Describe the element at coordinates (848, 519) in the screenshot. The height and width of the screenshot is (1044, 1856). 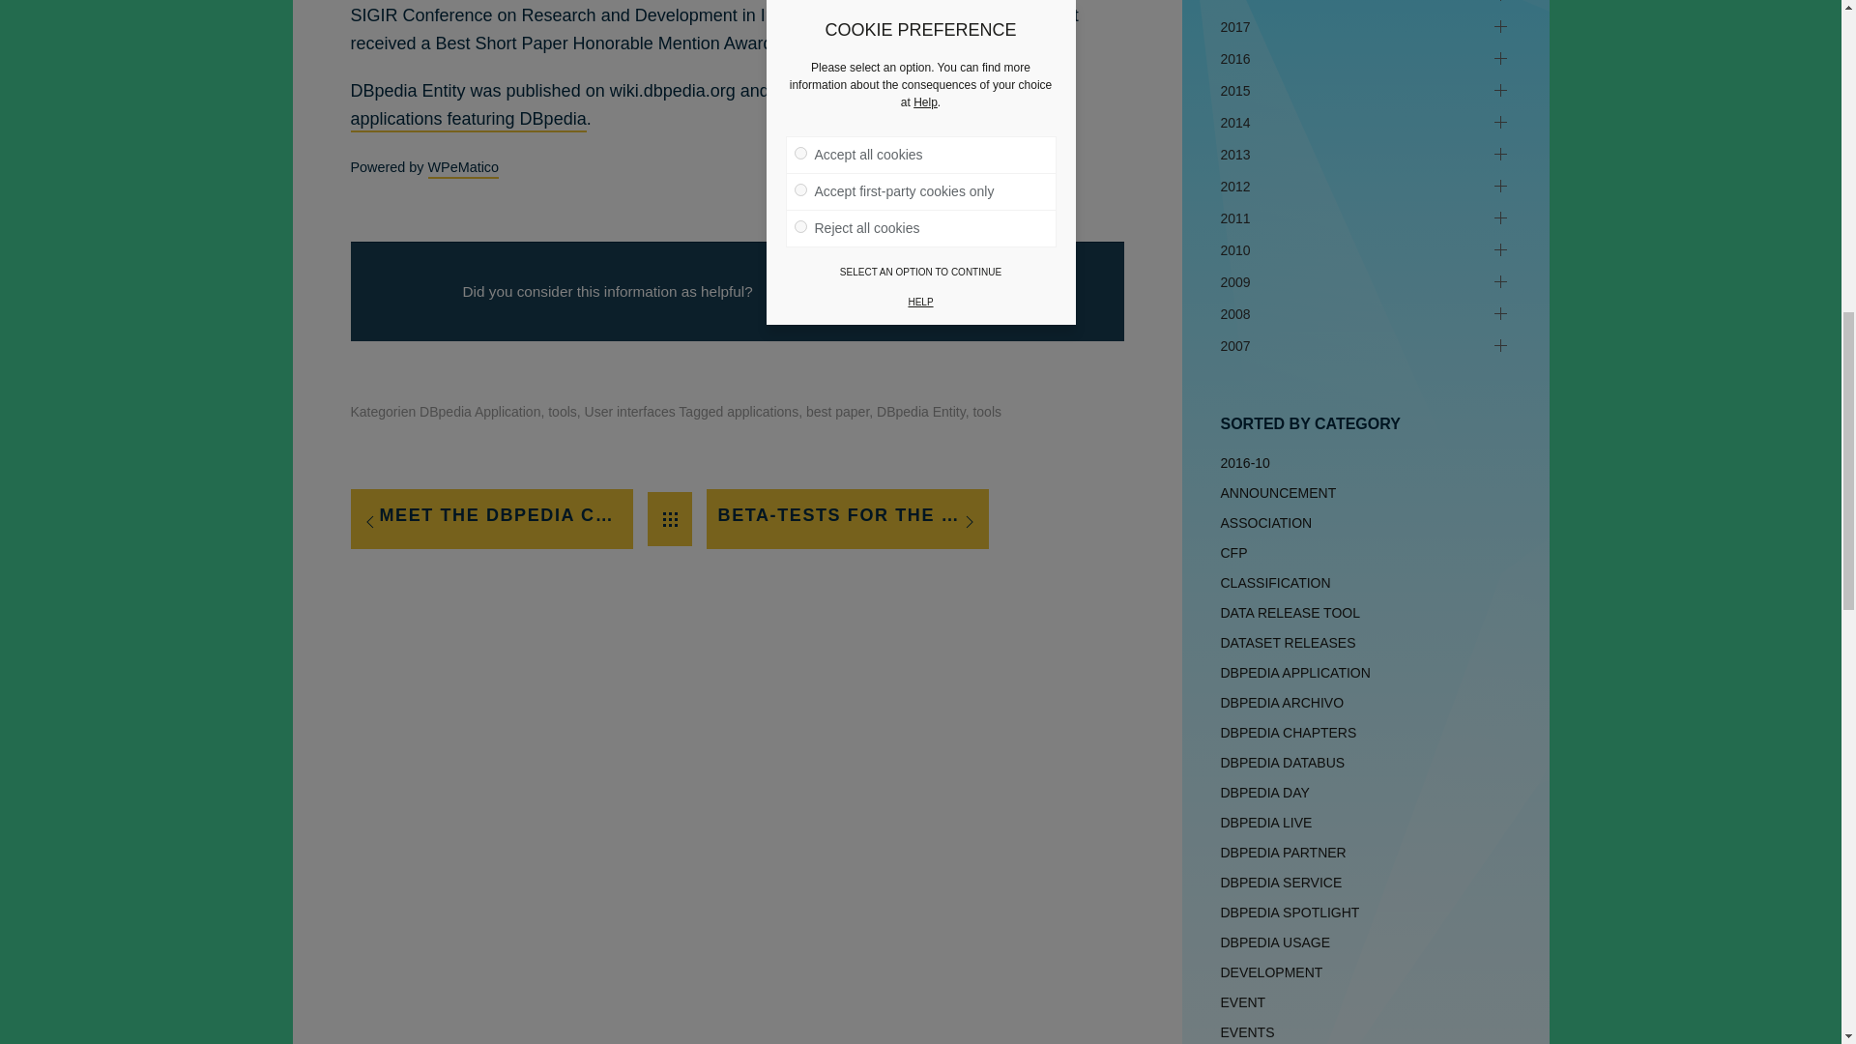
I see `Beta-tests for the DBpedia Databus commence` at that location.